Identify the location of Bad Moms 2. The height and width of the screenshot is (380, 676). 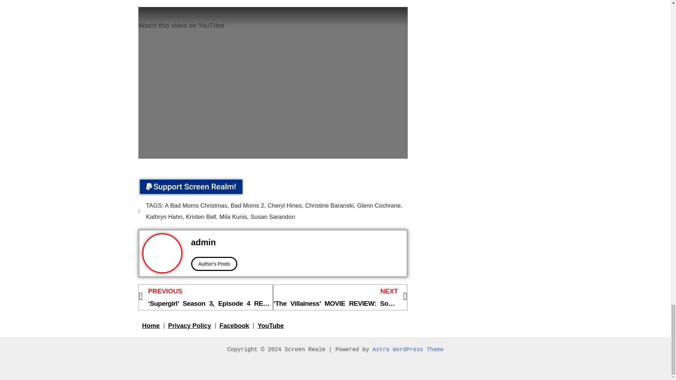
(247, 205).